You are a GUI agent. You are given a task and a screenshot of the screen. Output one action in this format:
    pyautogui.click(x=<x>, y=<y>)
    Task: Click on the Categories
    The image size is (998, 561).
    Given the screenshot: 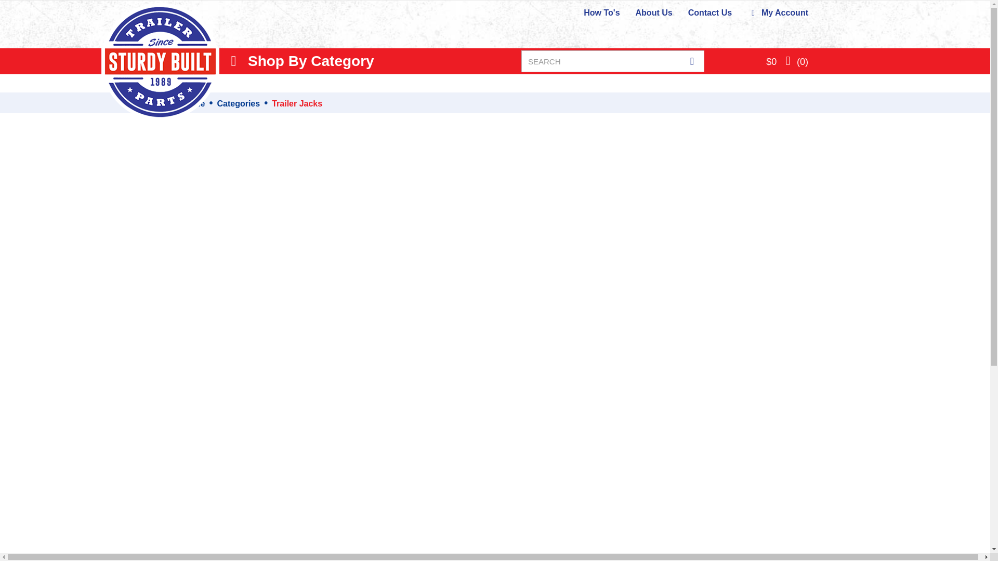 What is the action you would take?
    pyautogui.click(x=238, y=104)
    